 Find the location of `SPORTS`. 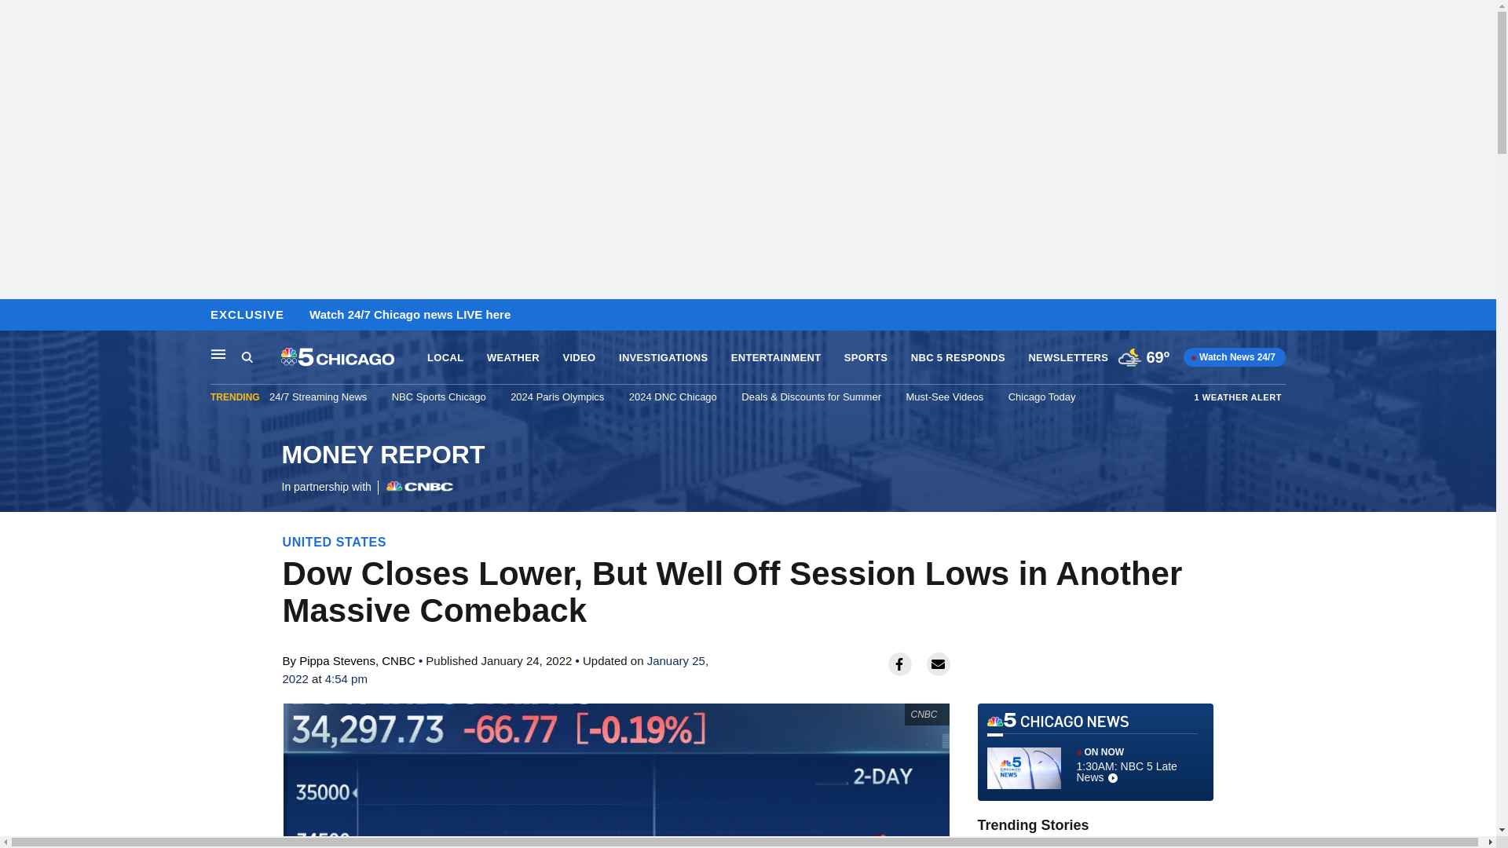

SPORTS is located at coordinates (445, 358).